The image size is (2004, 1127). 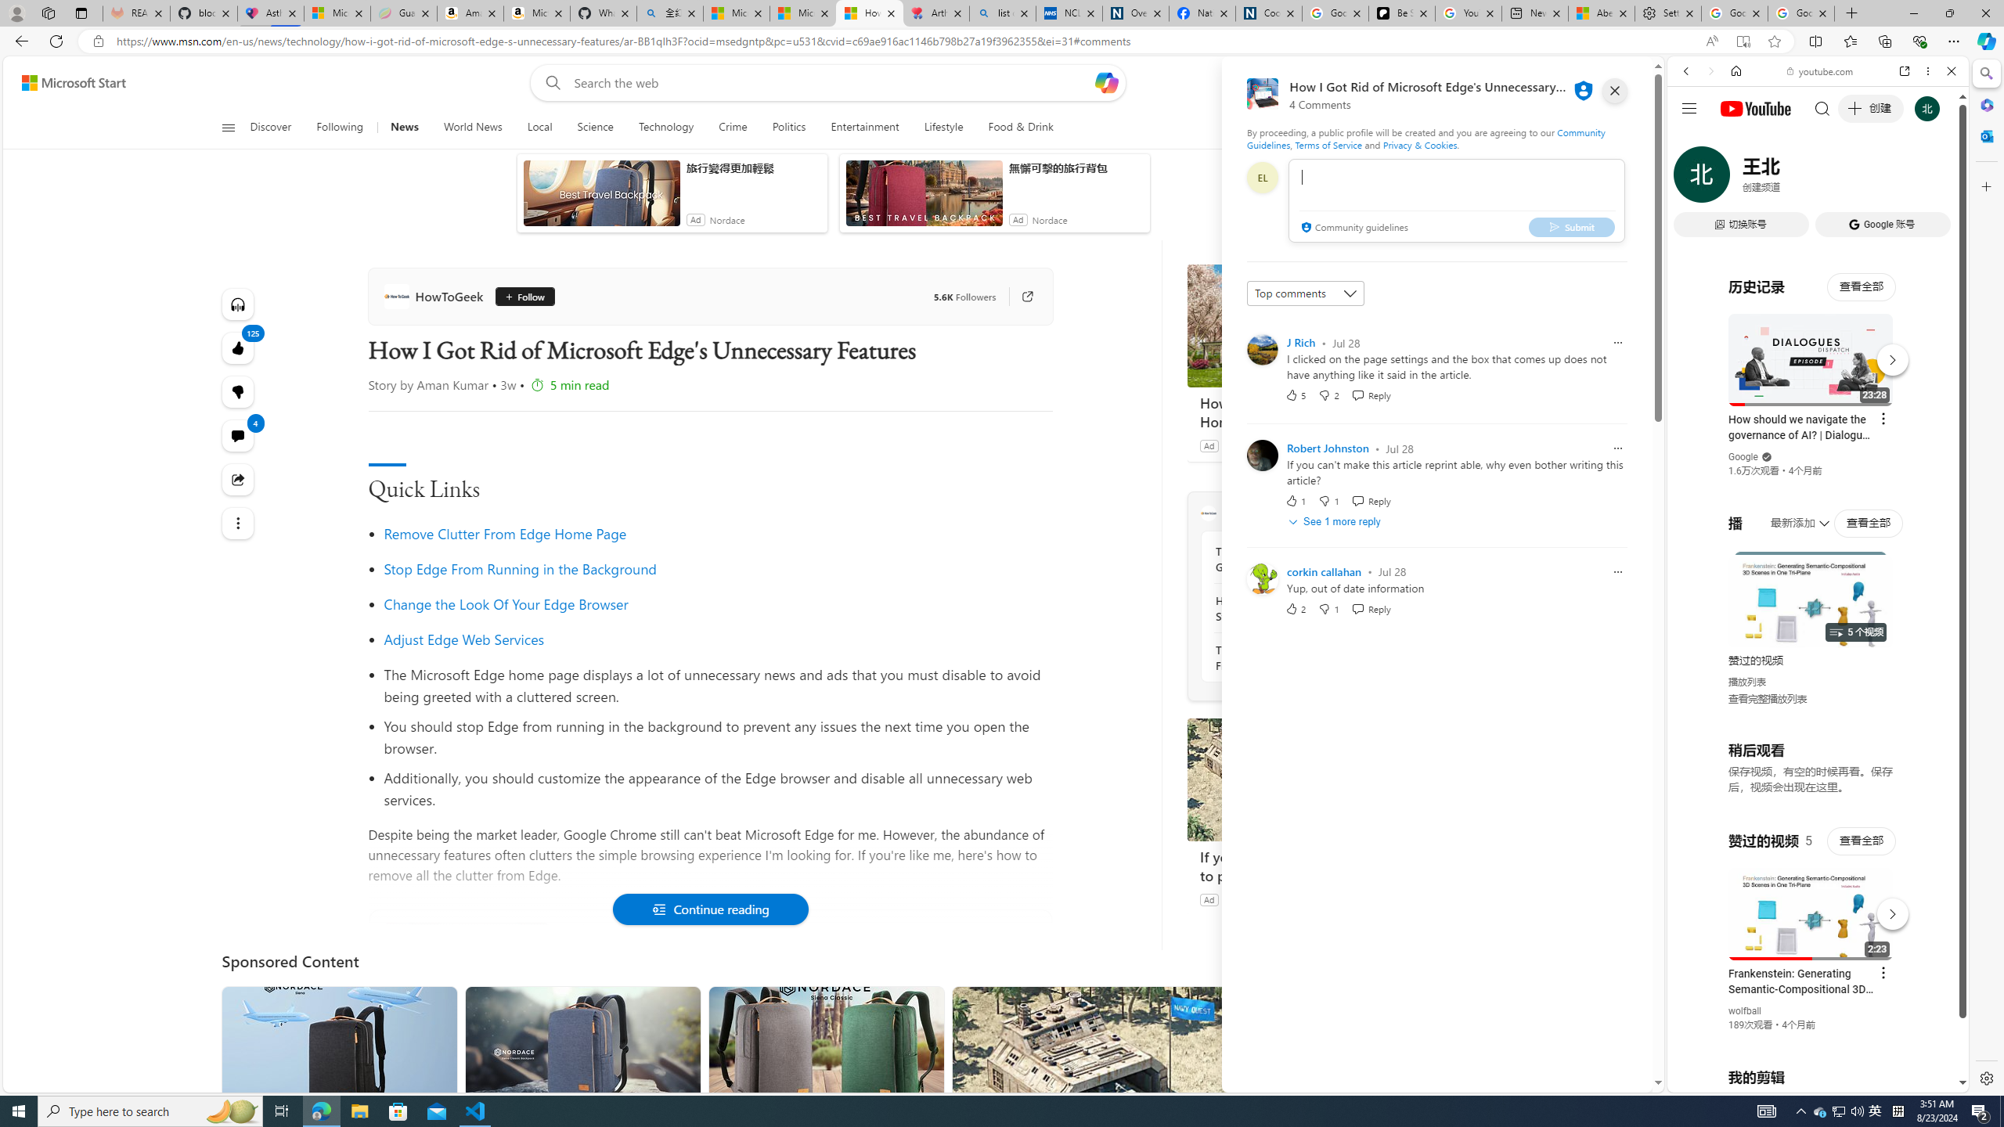 I want to click on Open settings, so click(x=1618, y=83).